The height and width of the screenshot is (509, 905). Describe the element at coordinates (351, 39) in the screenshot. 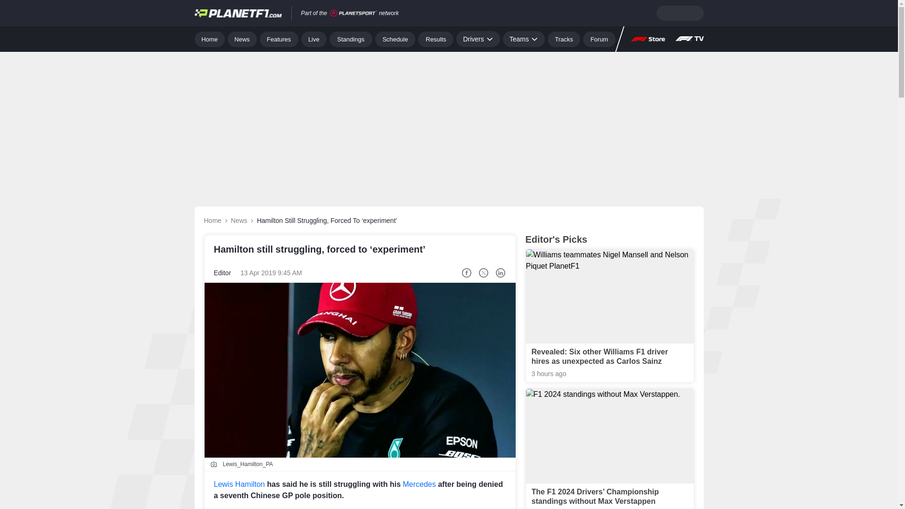

I see `Standings` at that location.